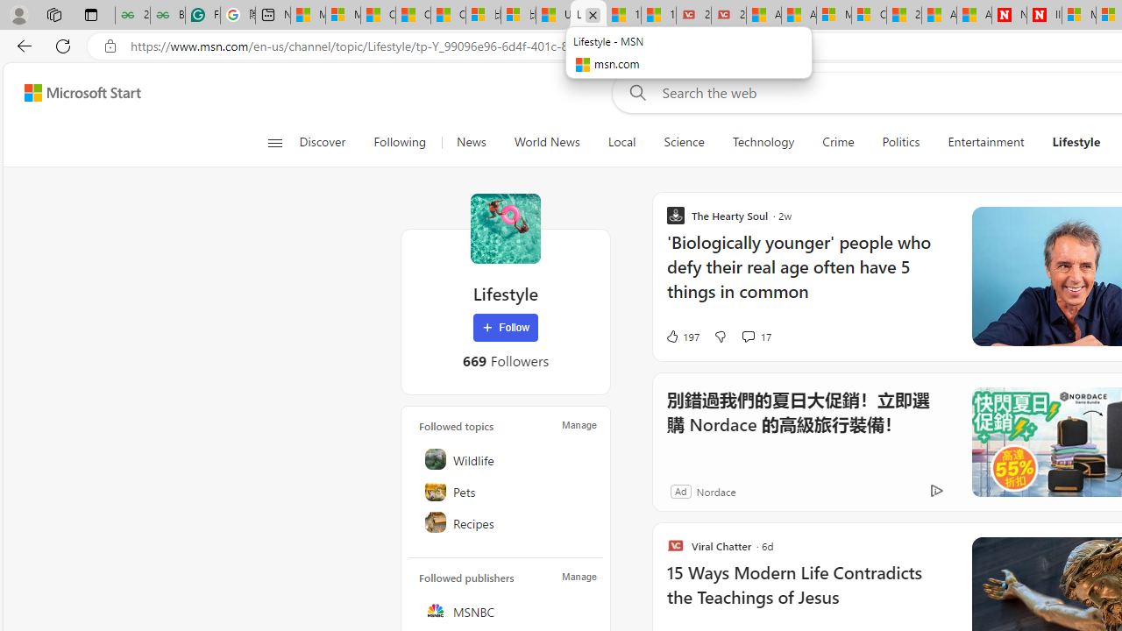 Image resolution: width=1122 pixels, height=631 pixels. What do you see at coordinates (53, 14) in the screenshot?
I see `Workspaces` at bounding box center [53, 14].